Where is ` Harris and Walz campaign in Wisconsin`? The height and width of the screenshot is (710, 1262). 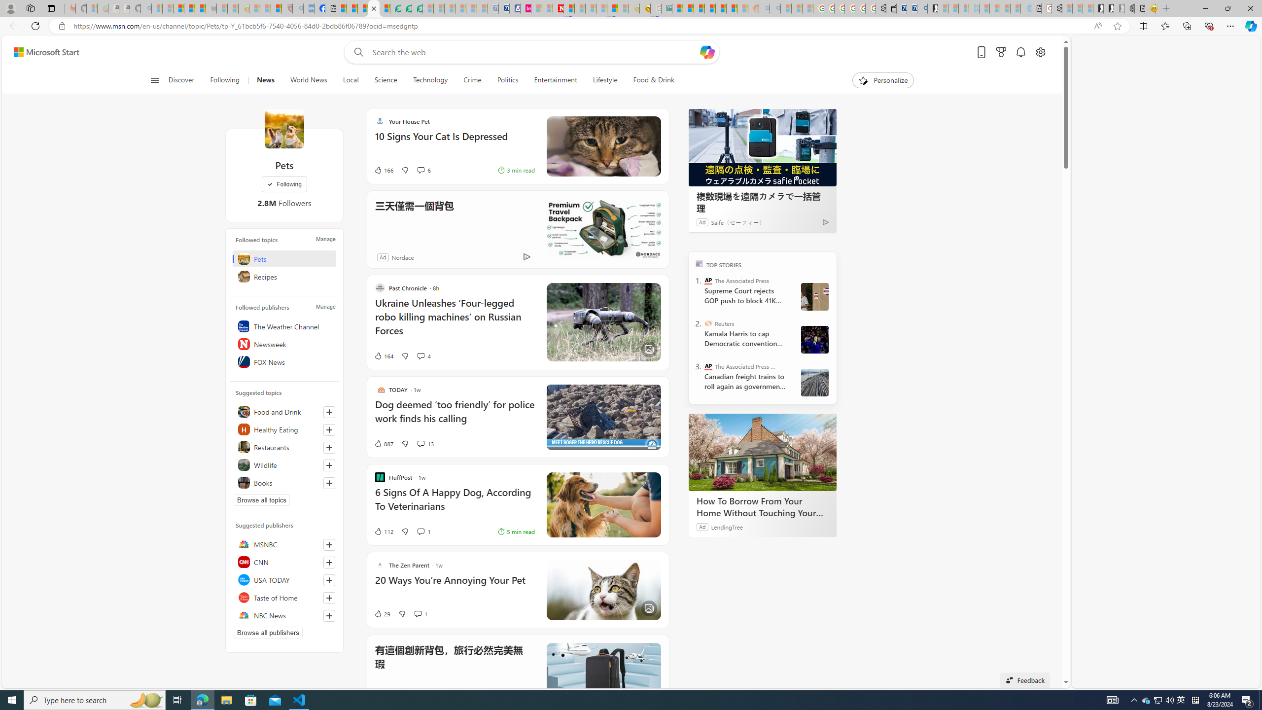  Harris and Walz campaign in Wisconsin is located at coordinates (815, 339).